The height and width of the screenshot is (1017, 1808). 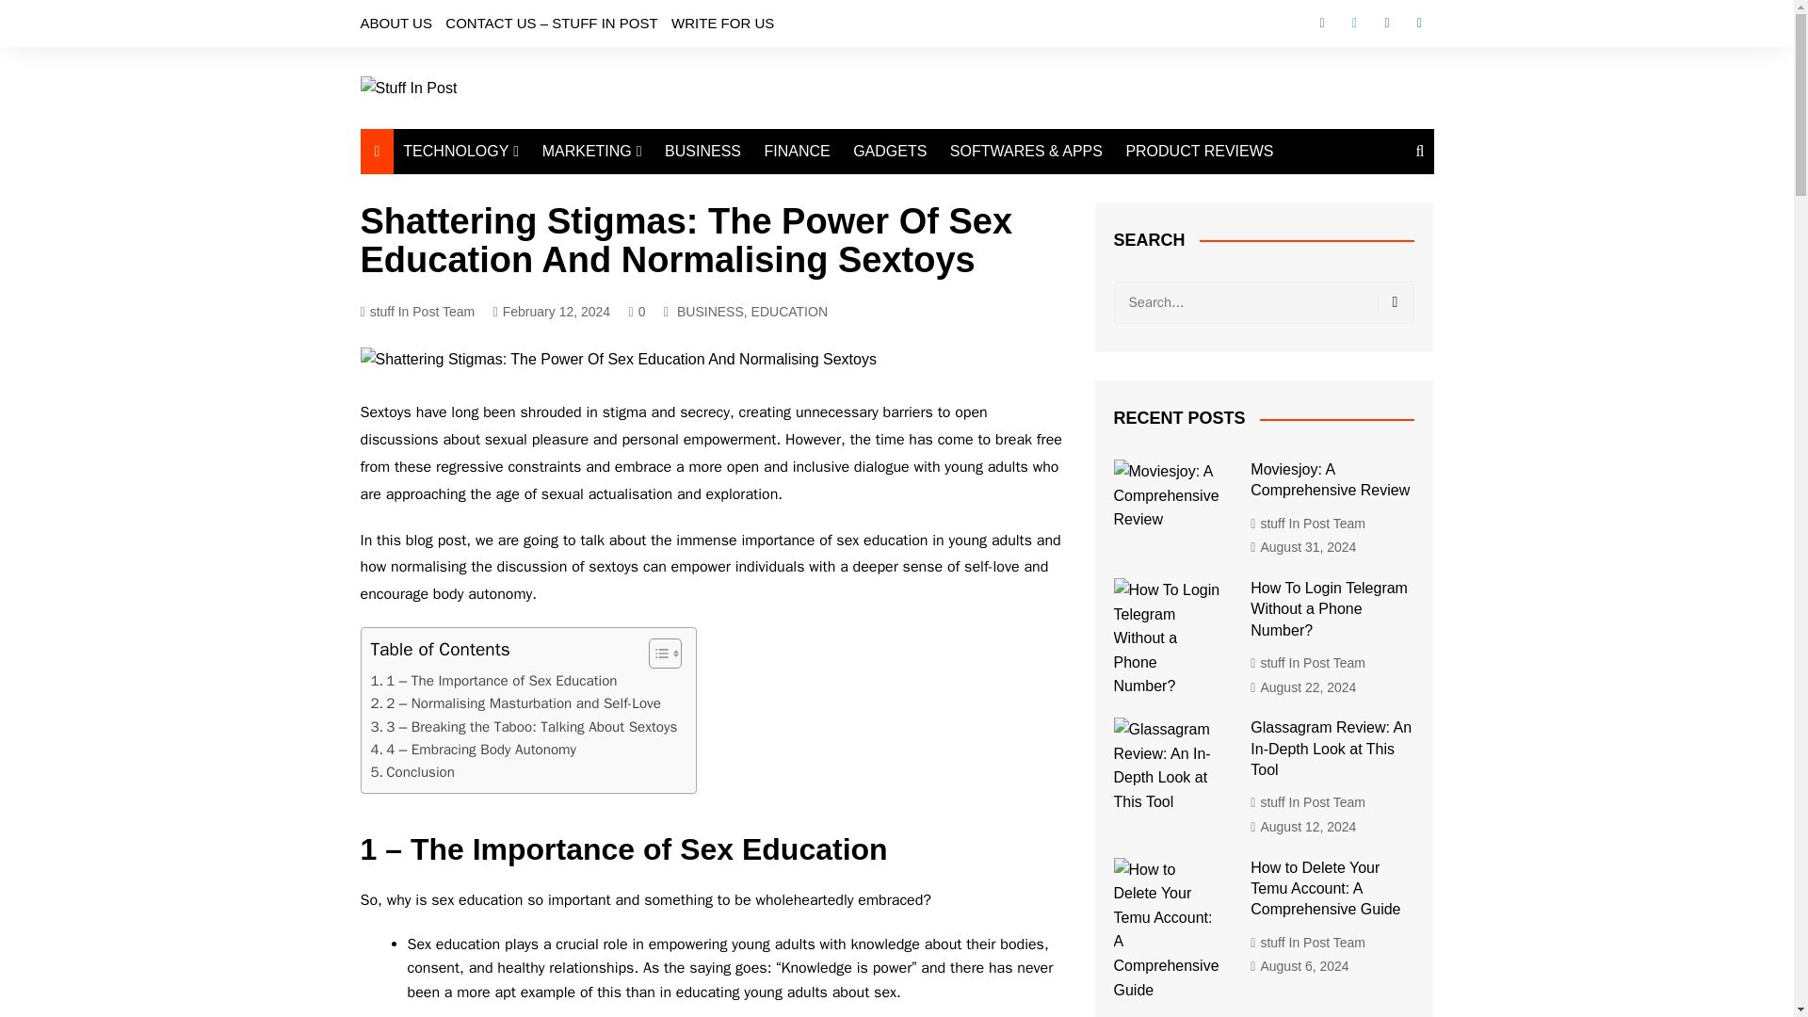 What do you see at coordinates (1321, 23) in the screenshot?
I see `Facebook` at bounding box center [1321, 23].